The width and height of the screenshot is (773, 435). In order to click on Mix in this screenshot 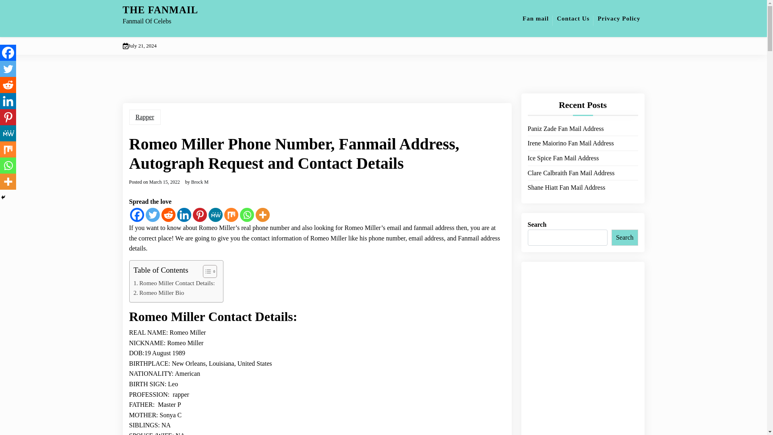, I will do `click(231, 215)`.